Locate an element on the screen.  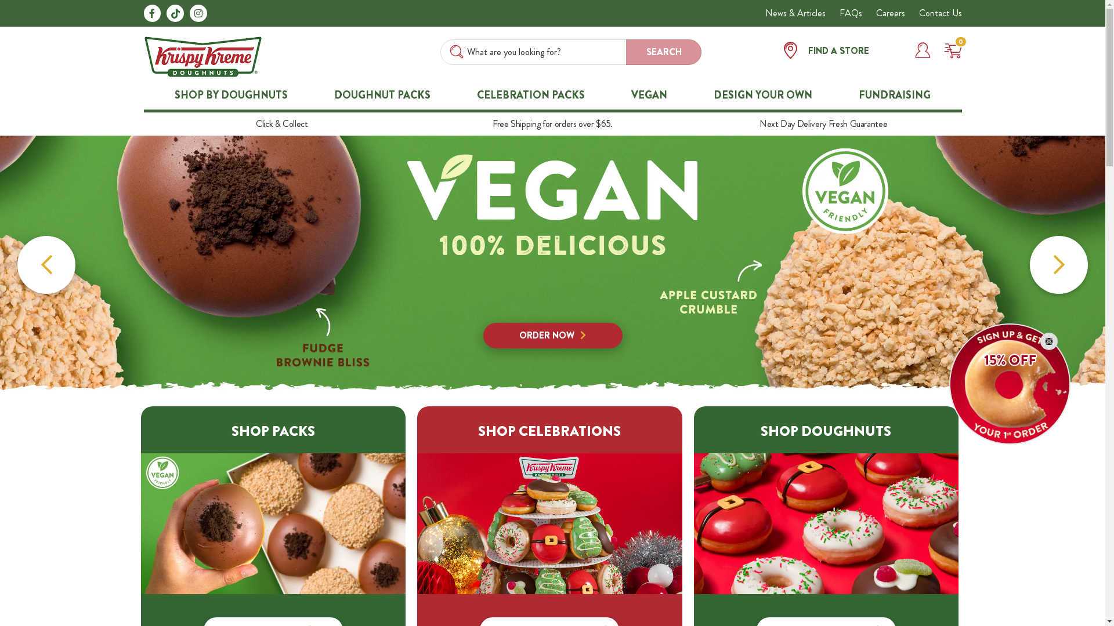
Sign In is located at coordinates (923, 50).